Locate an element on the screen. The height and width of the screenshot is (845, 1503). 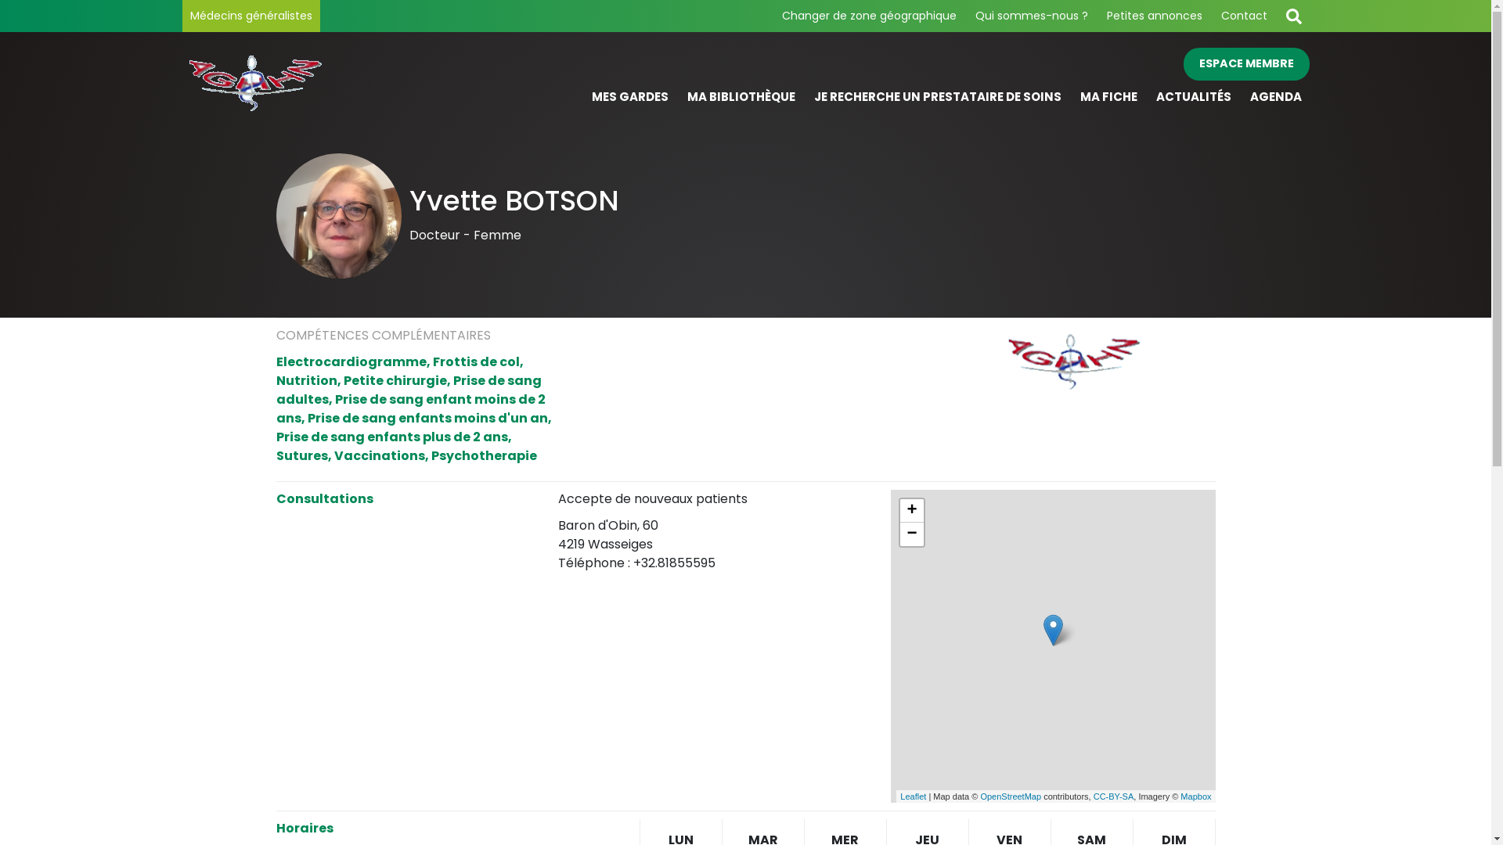
AGENDA is located at coordinates (1275, 97).